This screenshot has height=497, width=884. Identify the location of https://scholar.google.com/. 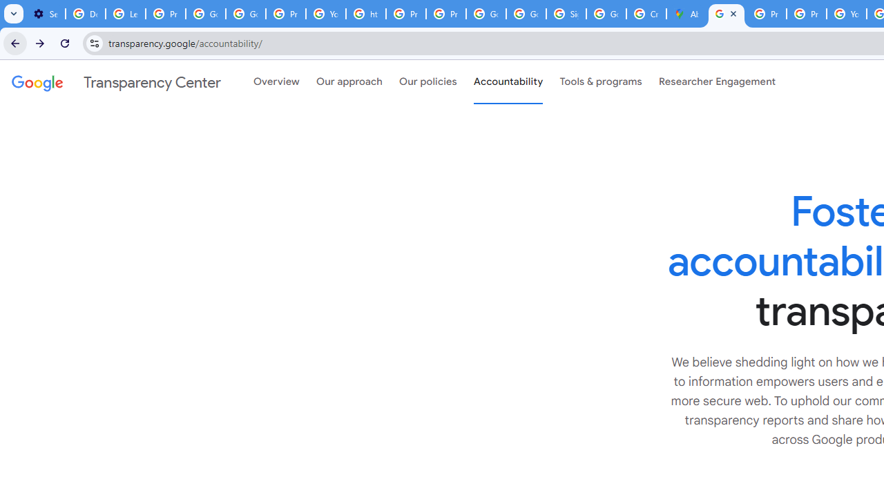
(366, 14).